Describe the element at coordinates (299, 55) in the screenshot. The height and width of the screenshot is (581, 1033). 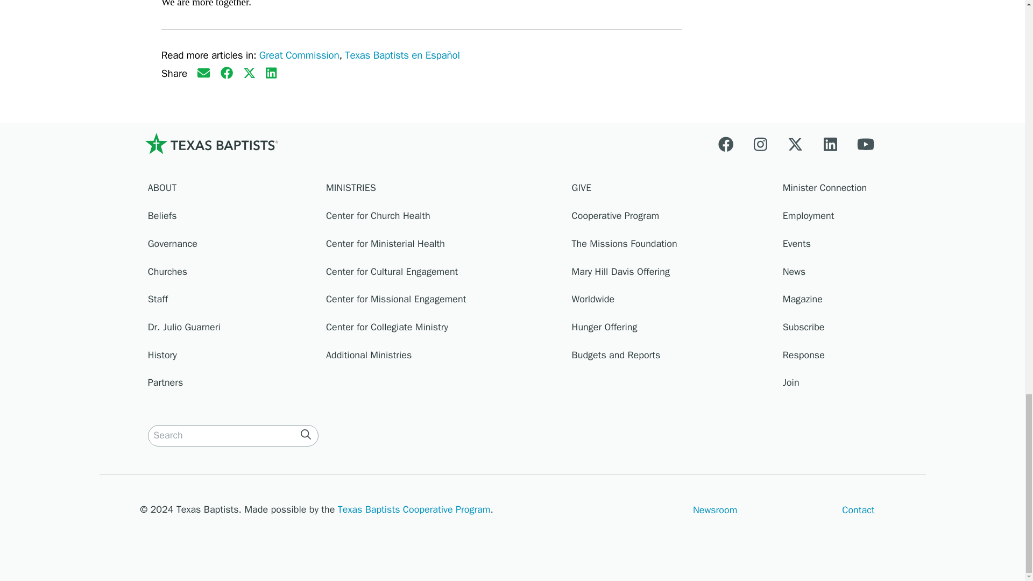
I see `Great Commission` at that location.